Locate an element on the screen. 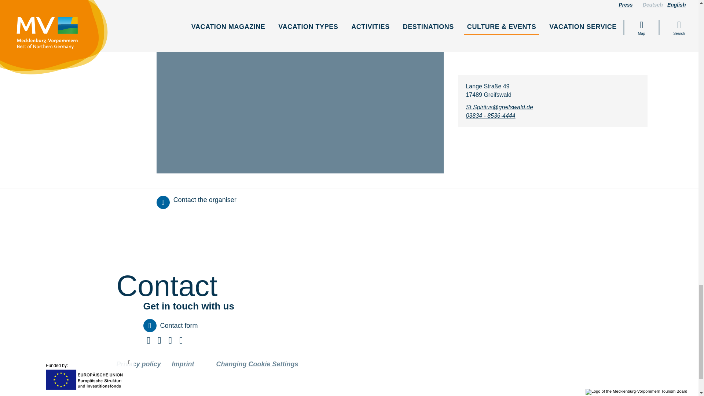 Image resolution: width=704 pixels, height=396 pixels. Mecklenburg-Vorpommern on Facebook is located at coordinates (148, 342).